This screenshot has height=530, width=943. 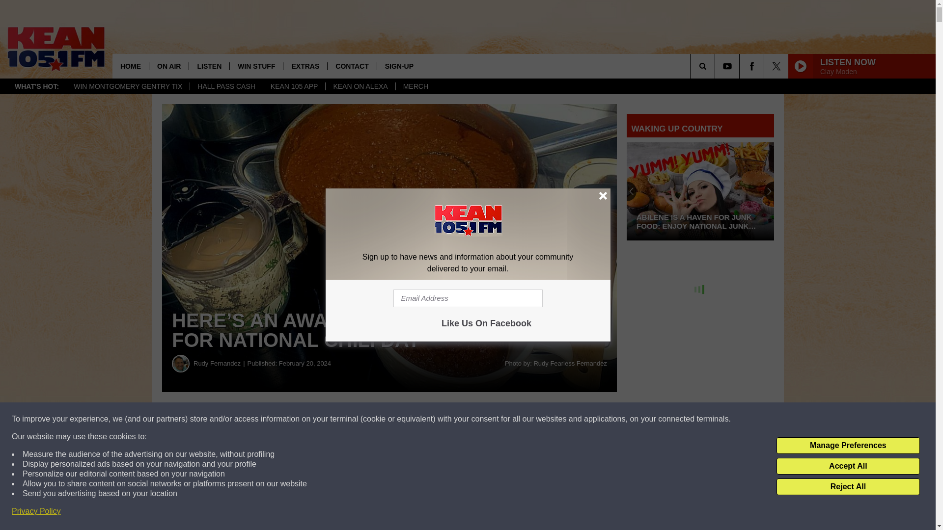 What do you see at coordinates (848, 446) in the screenshot?
I see `Manage Preferences` at bounding box center [848, 446].